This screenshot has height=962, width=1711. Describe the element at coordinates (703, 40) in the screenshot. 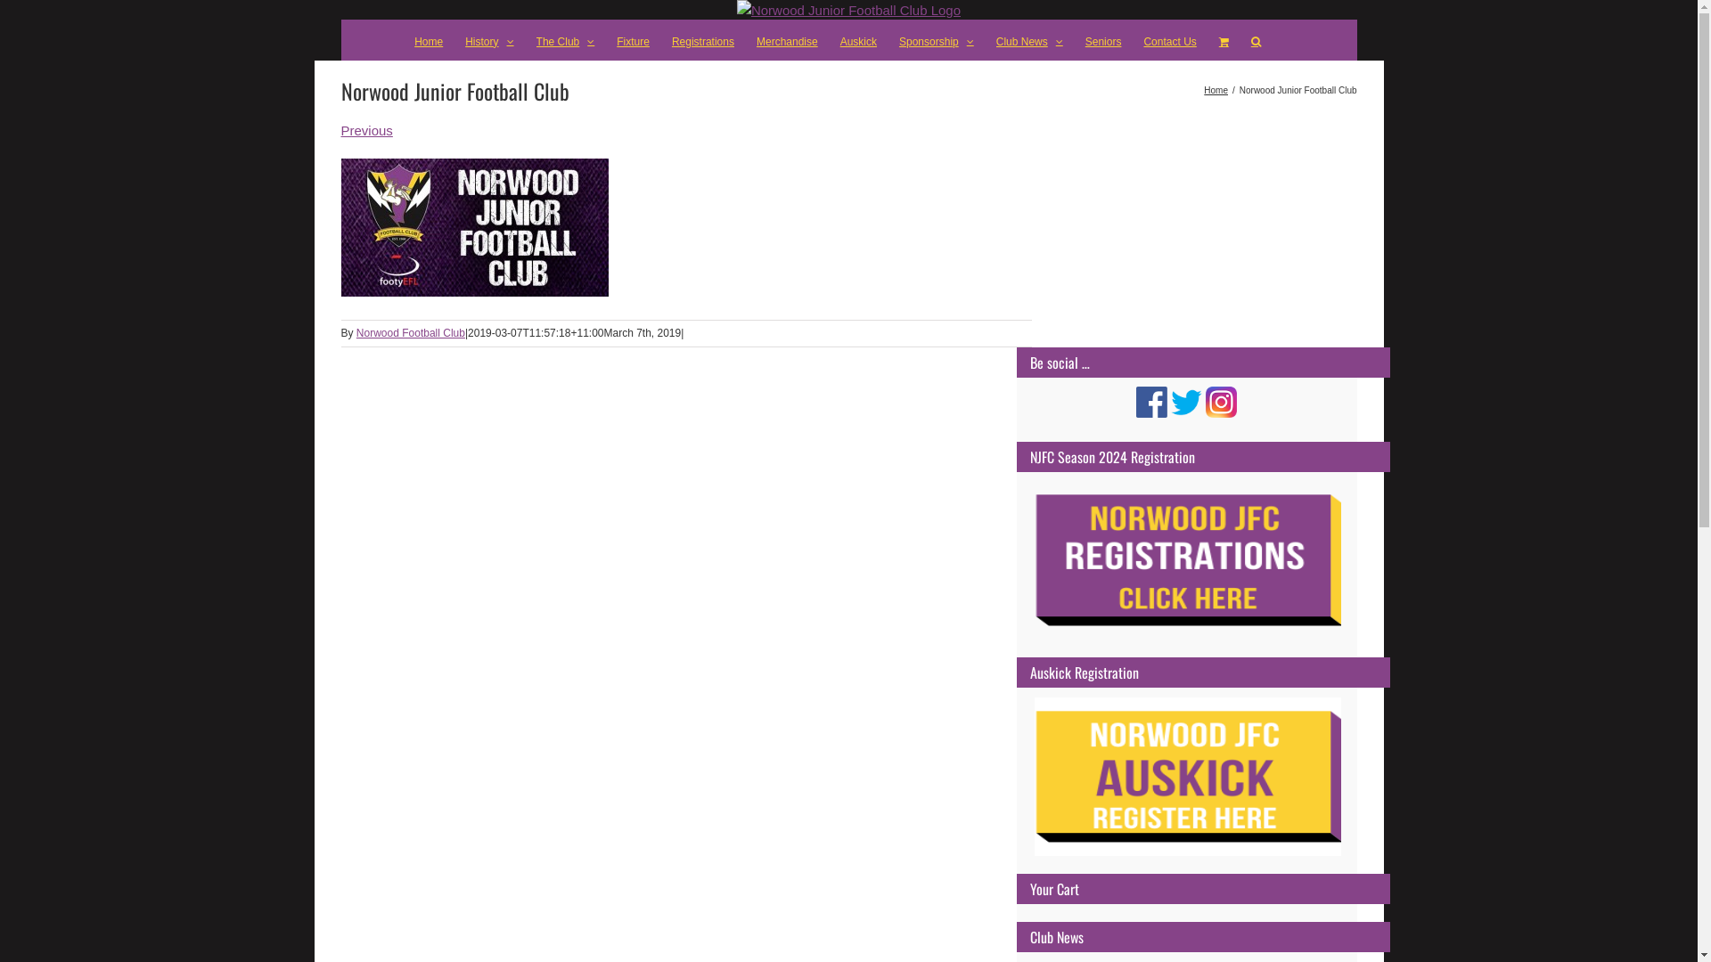

I see `Registrations` at that location.